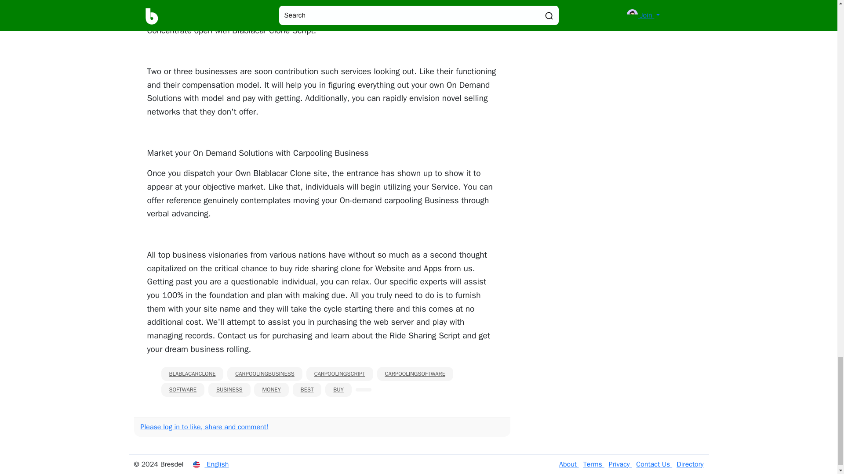  I want to click on CARPOOLINGSCRIPT, so click(339, 374).